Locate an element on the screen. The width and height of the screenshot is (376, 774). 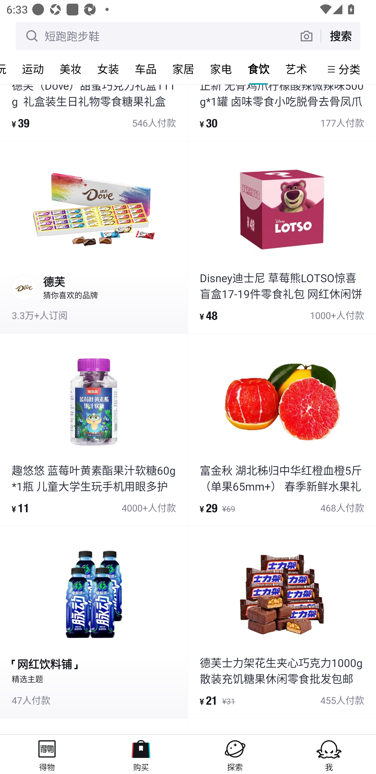
搜索 is located at coordinates (340, 36).